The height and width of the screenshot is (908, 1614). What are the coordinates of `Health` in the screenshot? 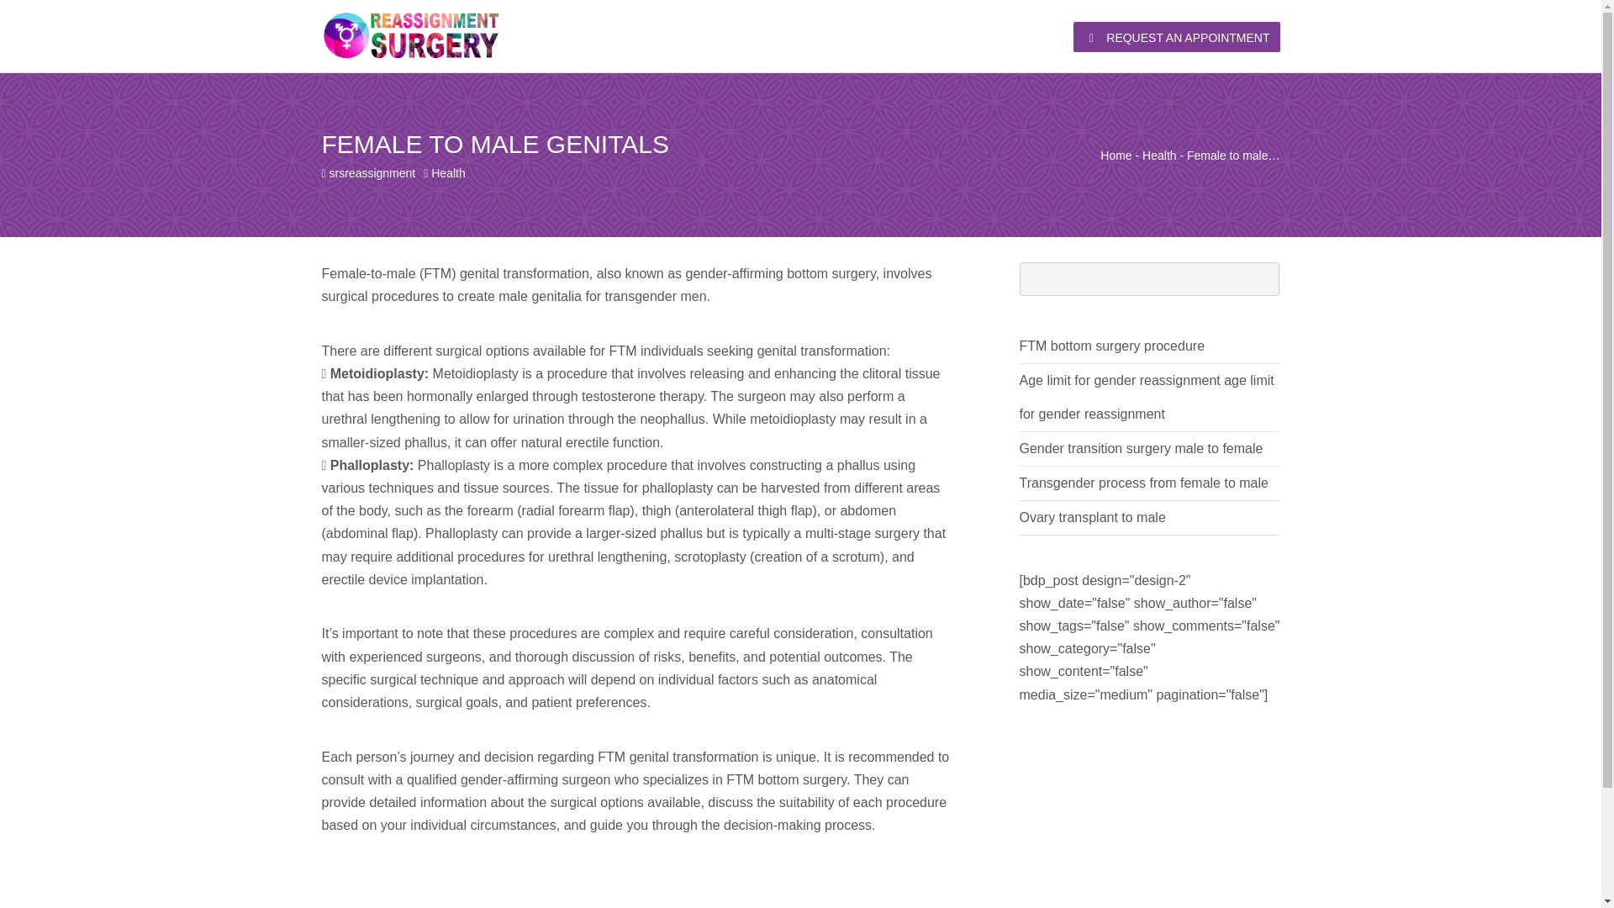 It's located at (447, 172).